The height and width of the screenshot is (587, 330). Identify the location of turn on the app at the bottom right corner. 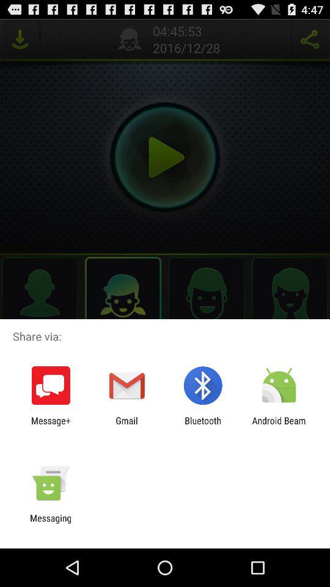
(279, 426).